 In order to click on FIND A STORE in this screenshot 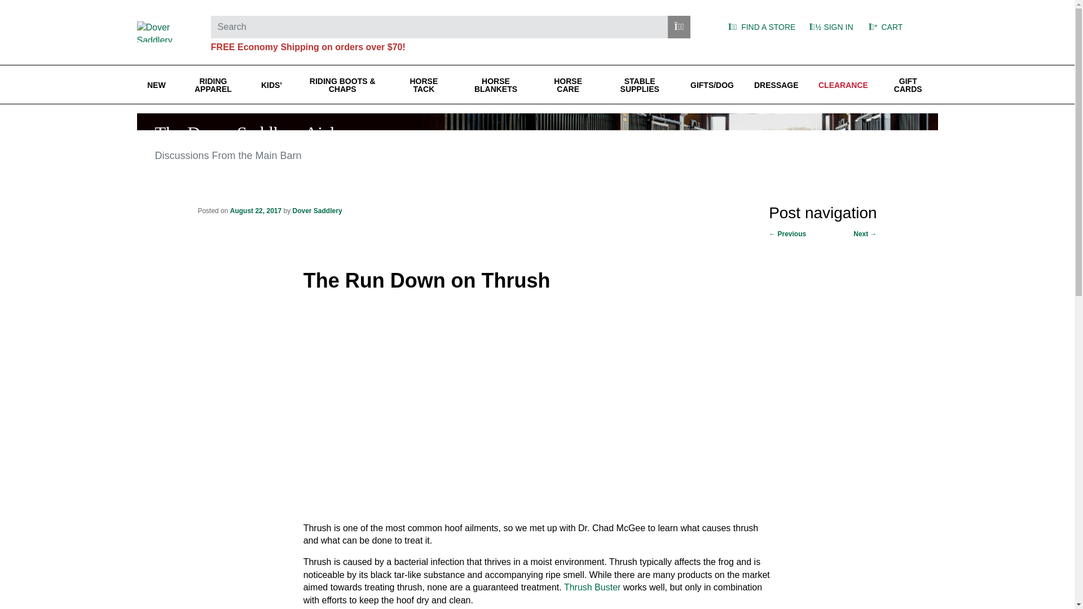, I will do `click(759, 27)`.